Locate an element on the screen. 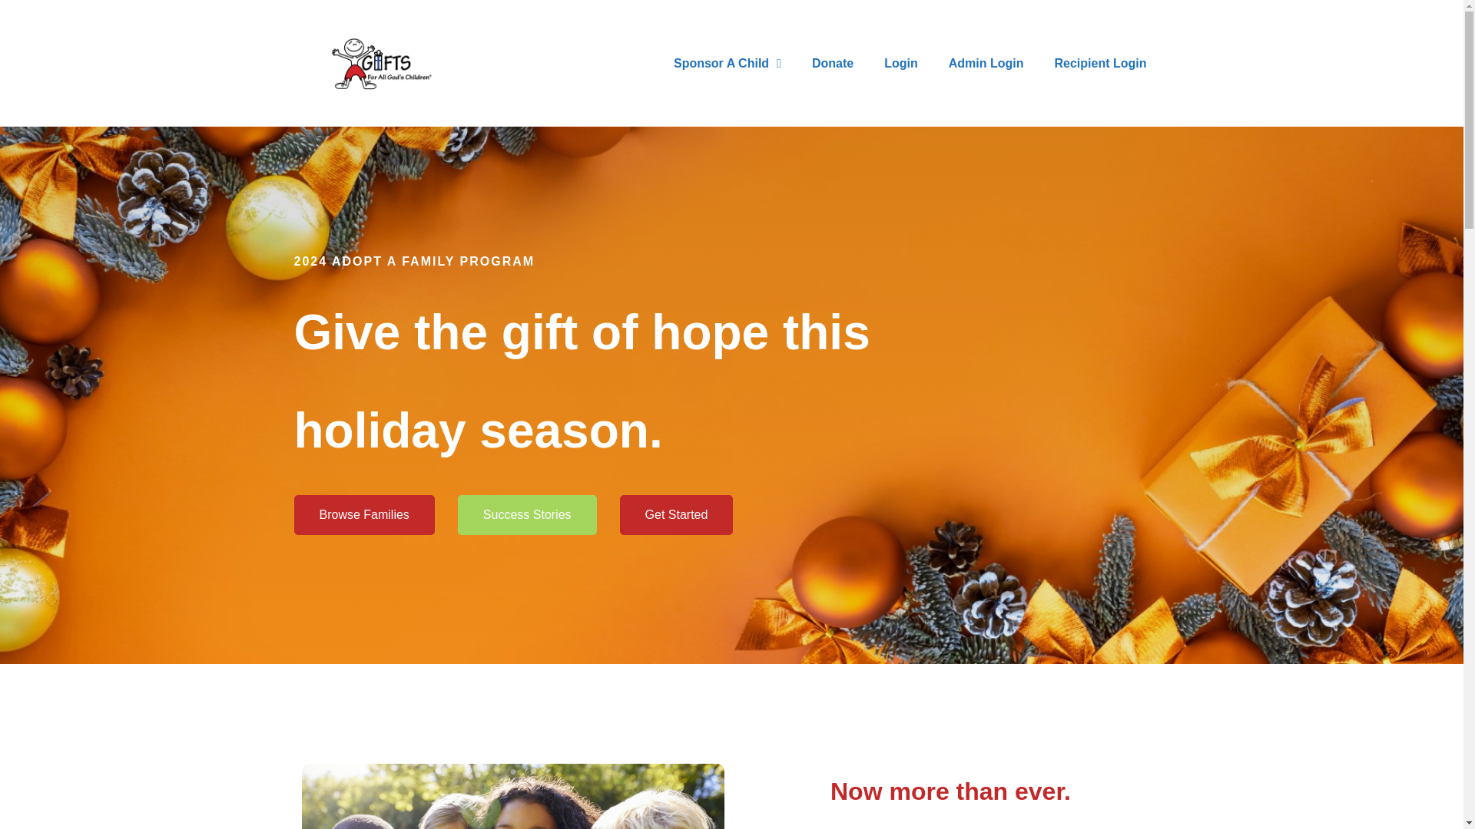 The image size is (1475, 829). Login is located at coordinates (900, 63).